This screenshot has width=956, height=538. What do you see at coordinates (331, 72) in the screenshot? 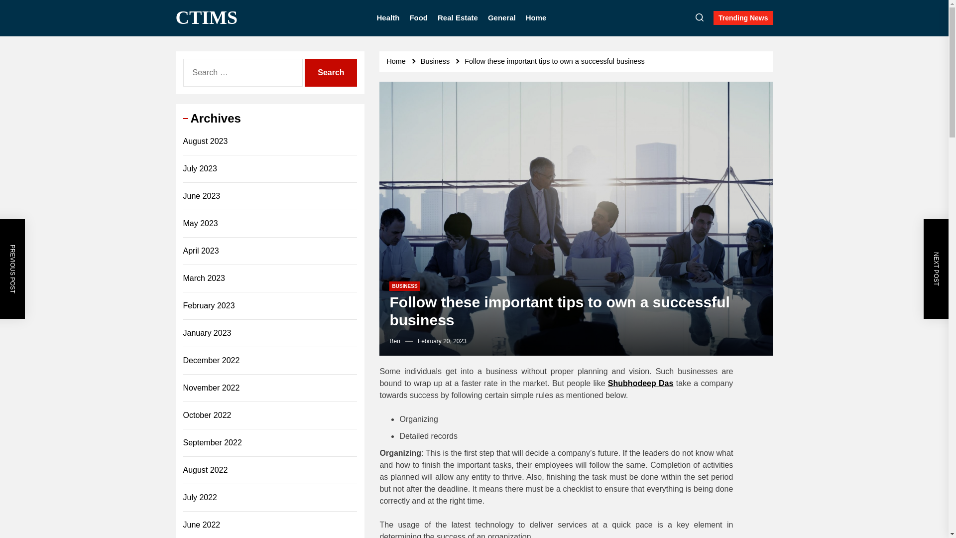
I see `Search` at bounding box center [331, 72].